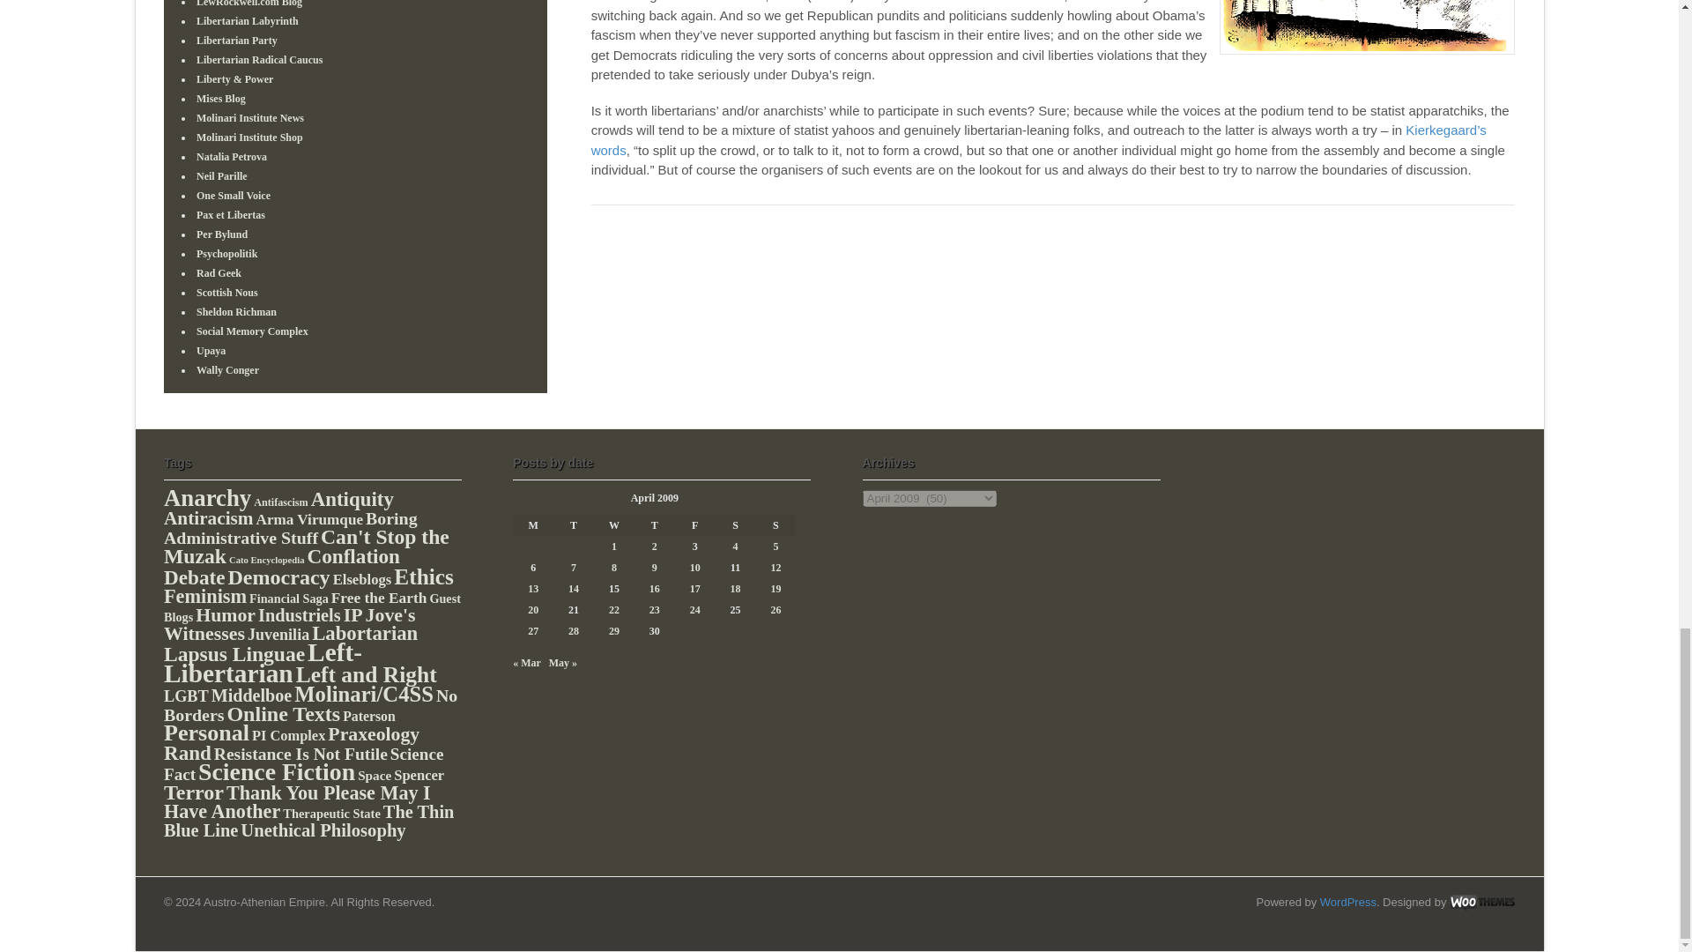  Describe the element at coordinates (736, 525) in the screenshot. I see `Saturday` at that location.